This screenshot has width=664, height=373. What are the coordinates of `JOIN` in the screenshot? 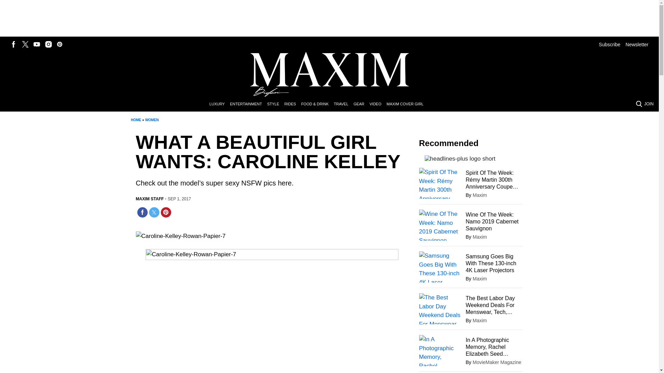 It's located at (649, 104).